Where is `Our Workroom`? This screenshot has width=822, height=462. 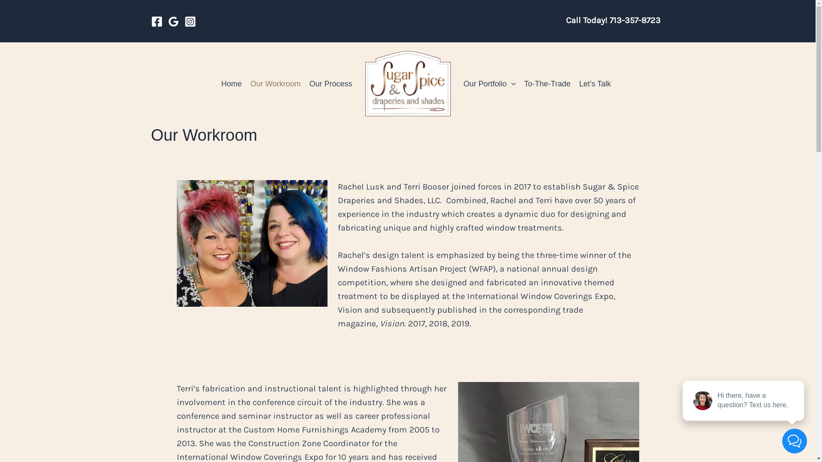
Our Workroom is located at coordinates (276, 84).